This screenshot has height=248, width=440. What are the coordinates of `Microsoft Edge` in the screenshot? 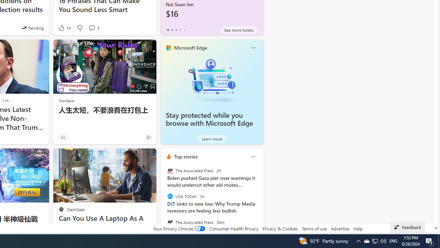 It's located at (190, 48).